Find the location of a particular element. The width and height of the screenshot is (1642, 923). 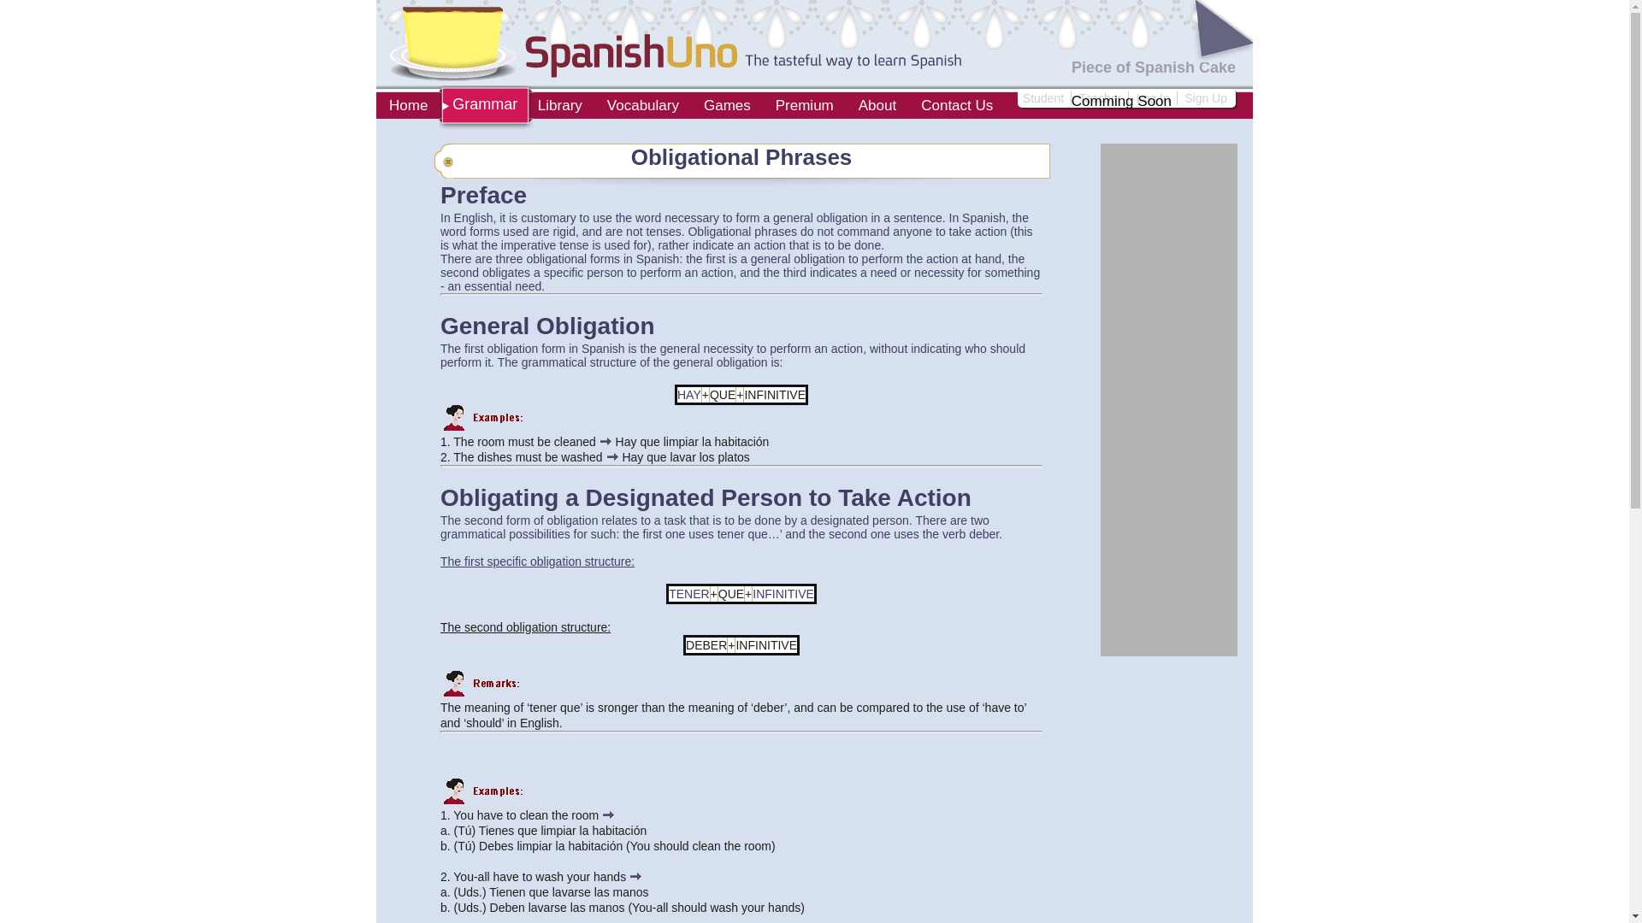

Student is located at coordinates (1045, 97).